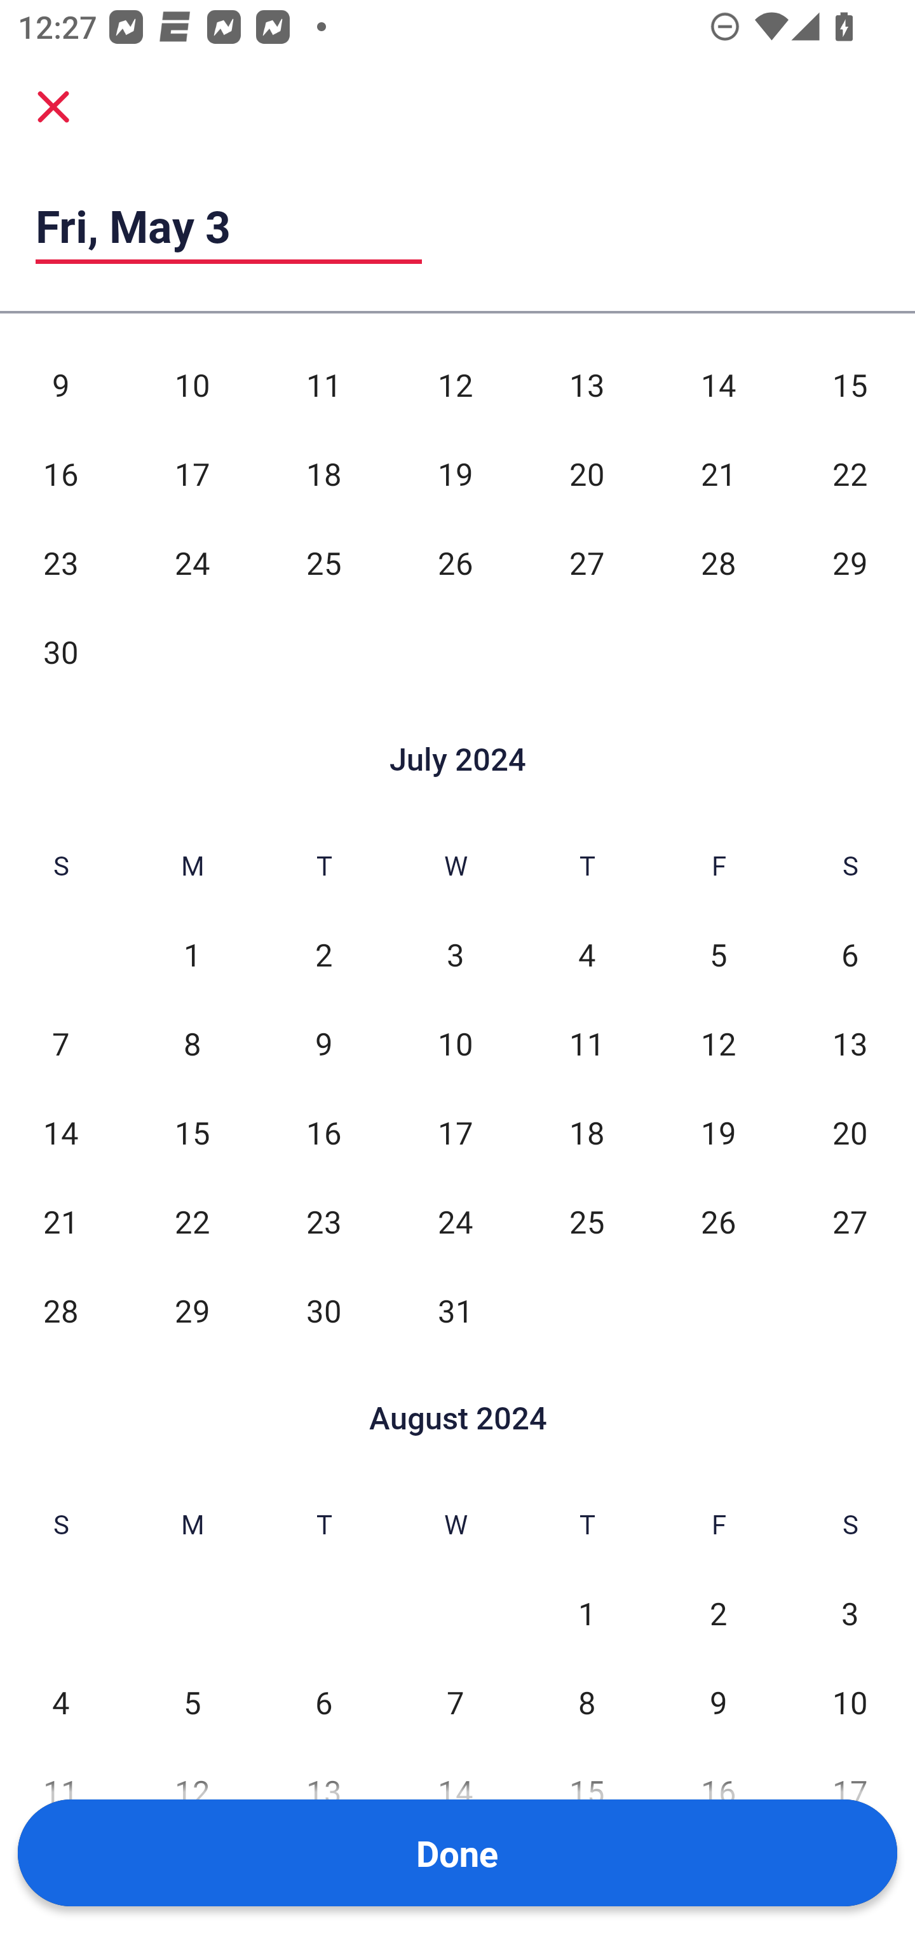 This screenshot has width=915, height=1933. What do you see at coordinates (850, 954) in the screenshot?
I see `6 Sat, Jul 6, Not Selected` at bounding box center [850, 954].